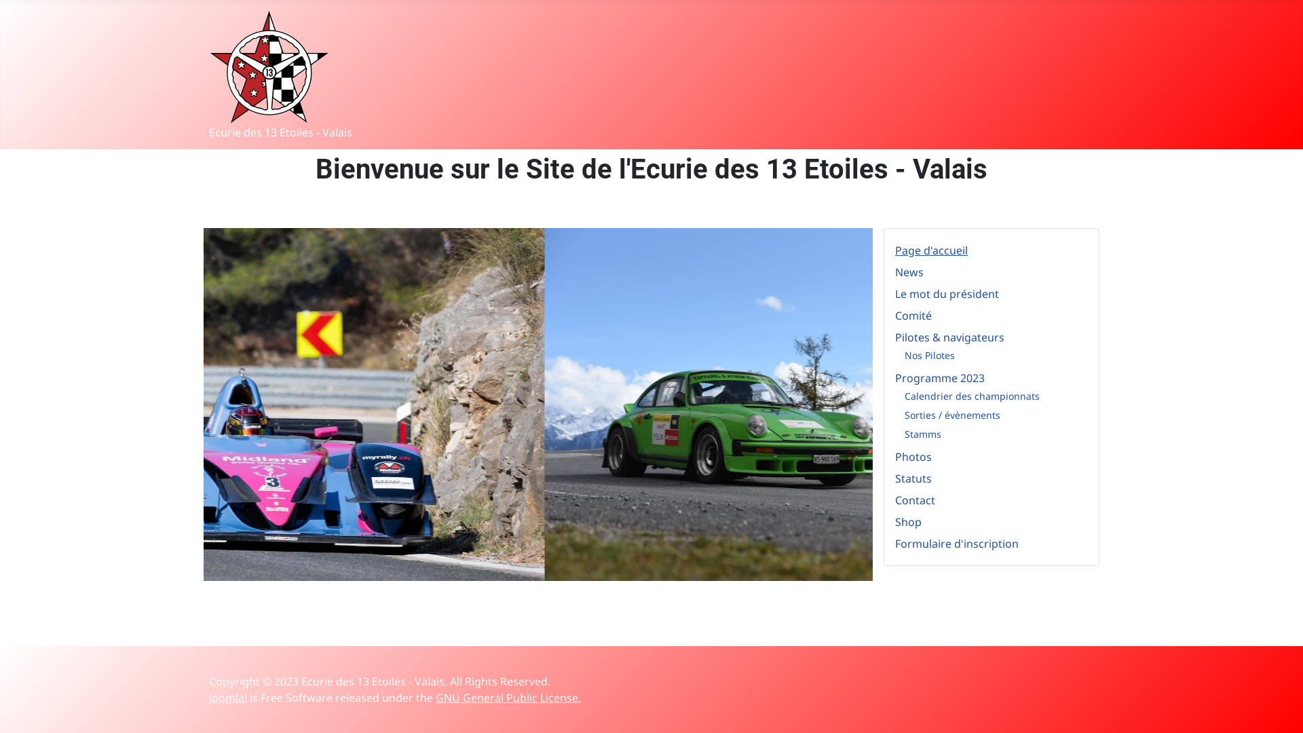  I want to click on Statuts, so click(913, 478).